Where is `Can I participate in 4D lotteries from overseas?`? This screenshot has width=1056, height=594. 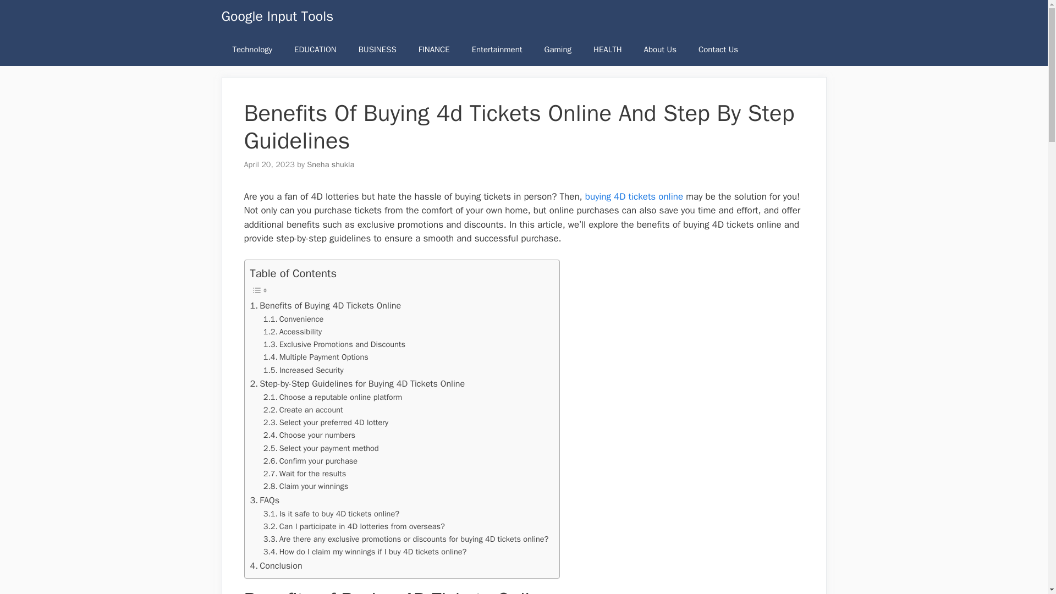
Can I participate in 4D lotteries from overseas? is located at coordinates (354, 526).